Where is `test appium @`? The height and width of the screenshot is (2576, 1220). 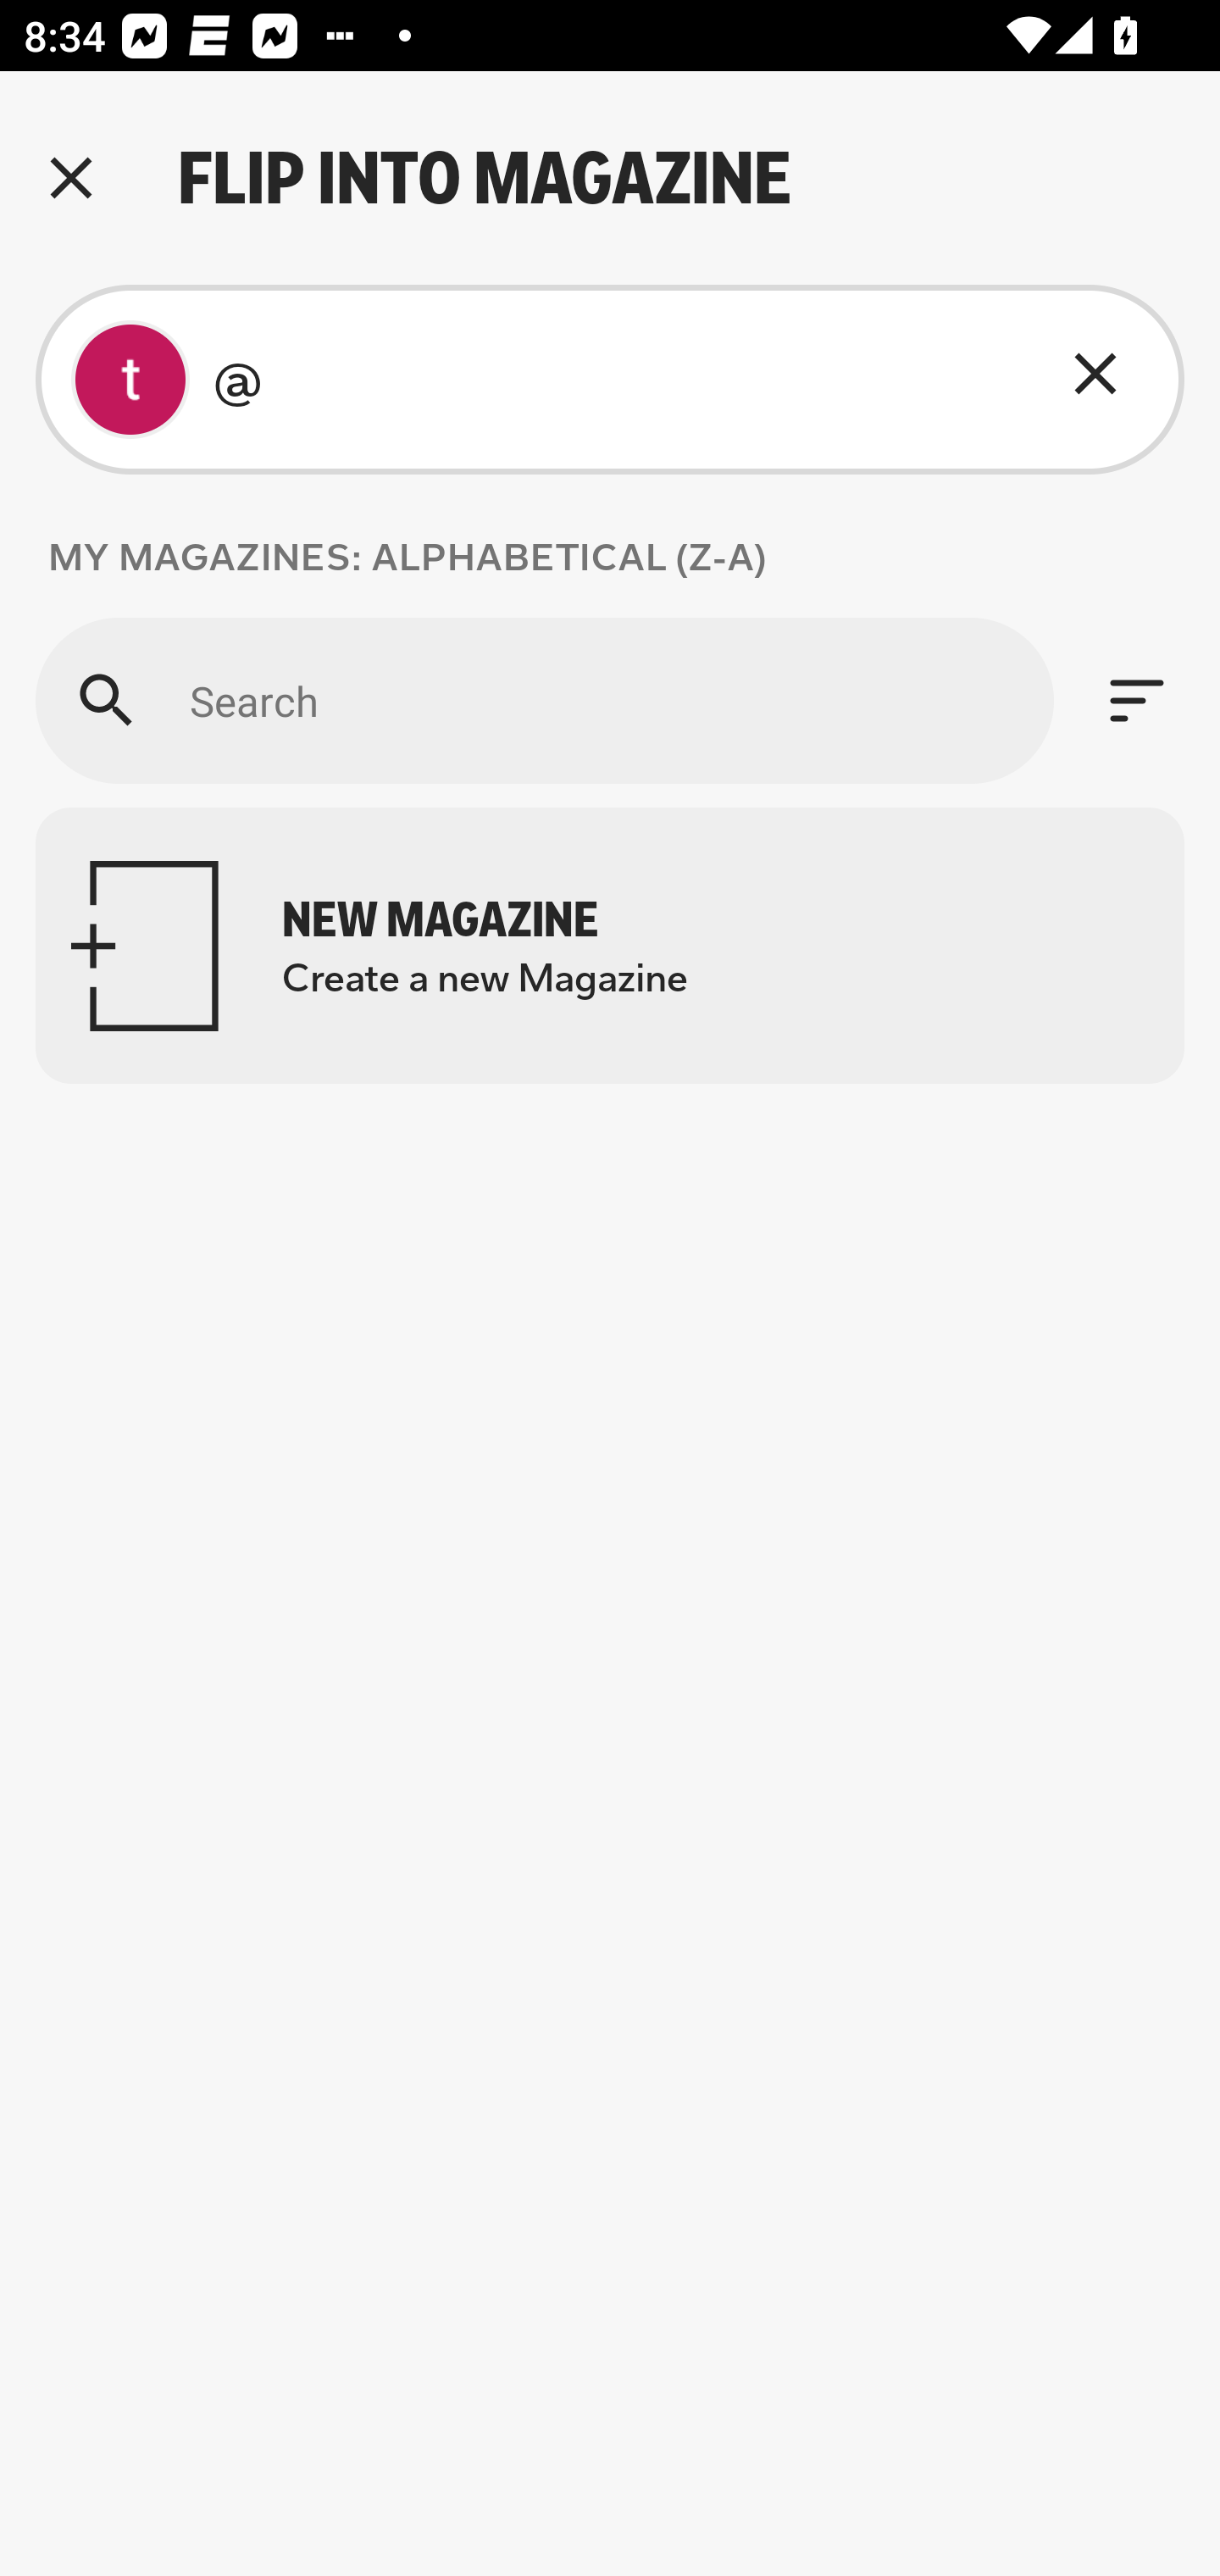
test appium @ is located at coordinates (610, 380).